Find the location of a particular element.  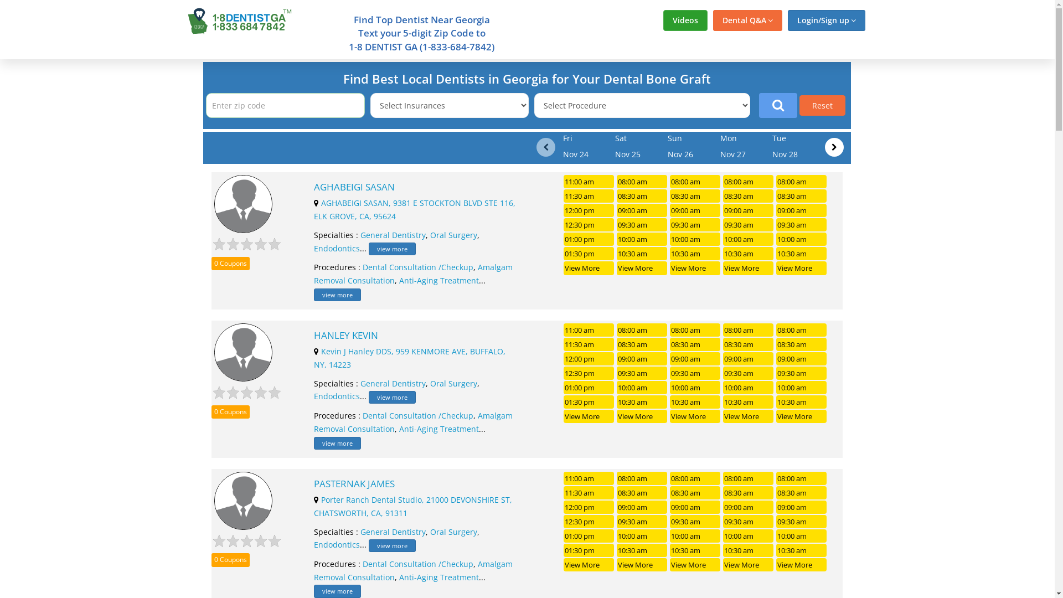

09:30 am is located at coordinates (642, 225).